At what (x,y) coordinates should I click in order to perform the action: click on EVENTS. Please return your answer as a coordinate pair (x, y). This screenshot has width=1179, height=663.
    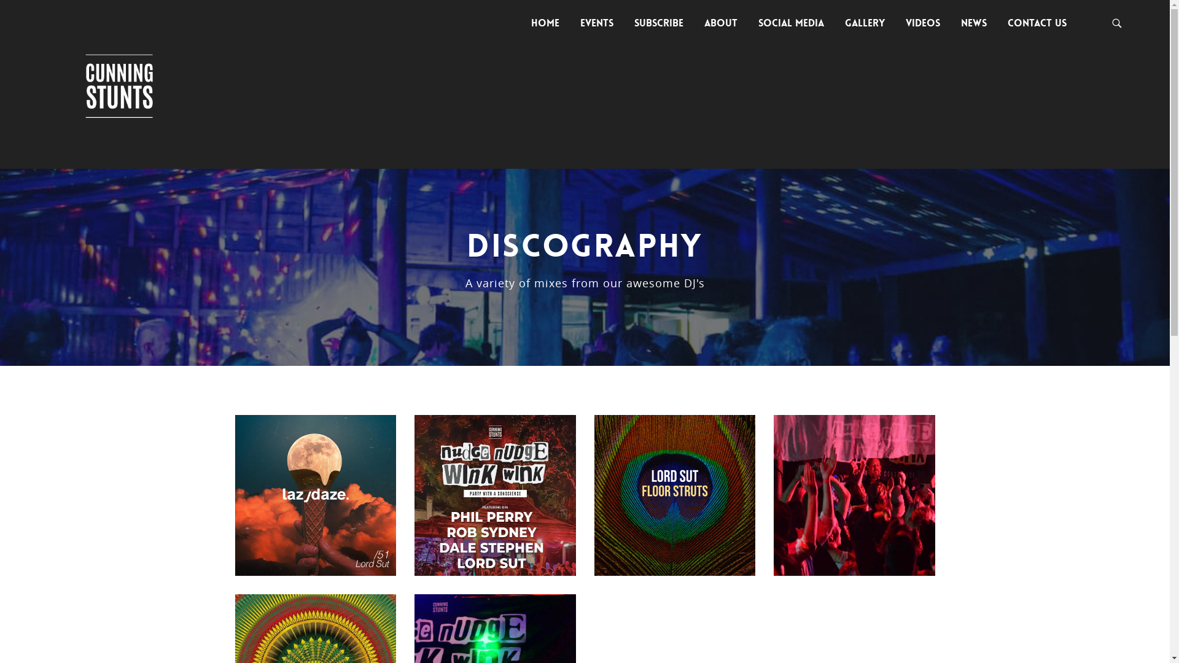
    Looking at the image, I should click on (597, 23).